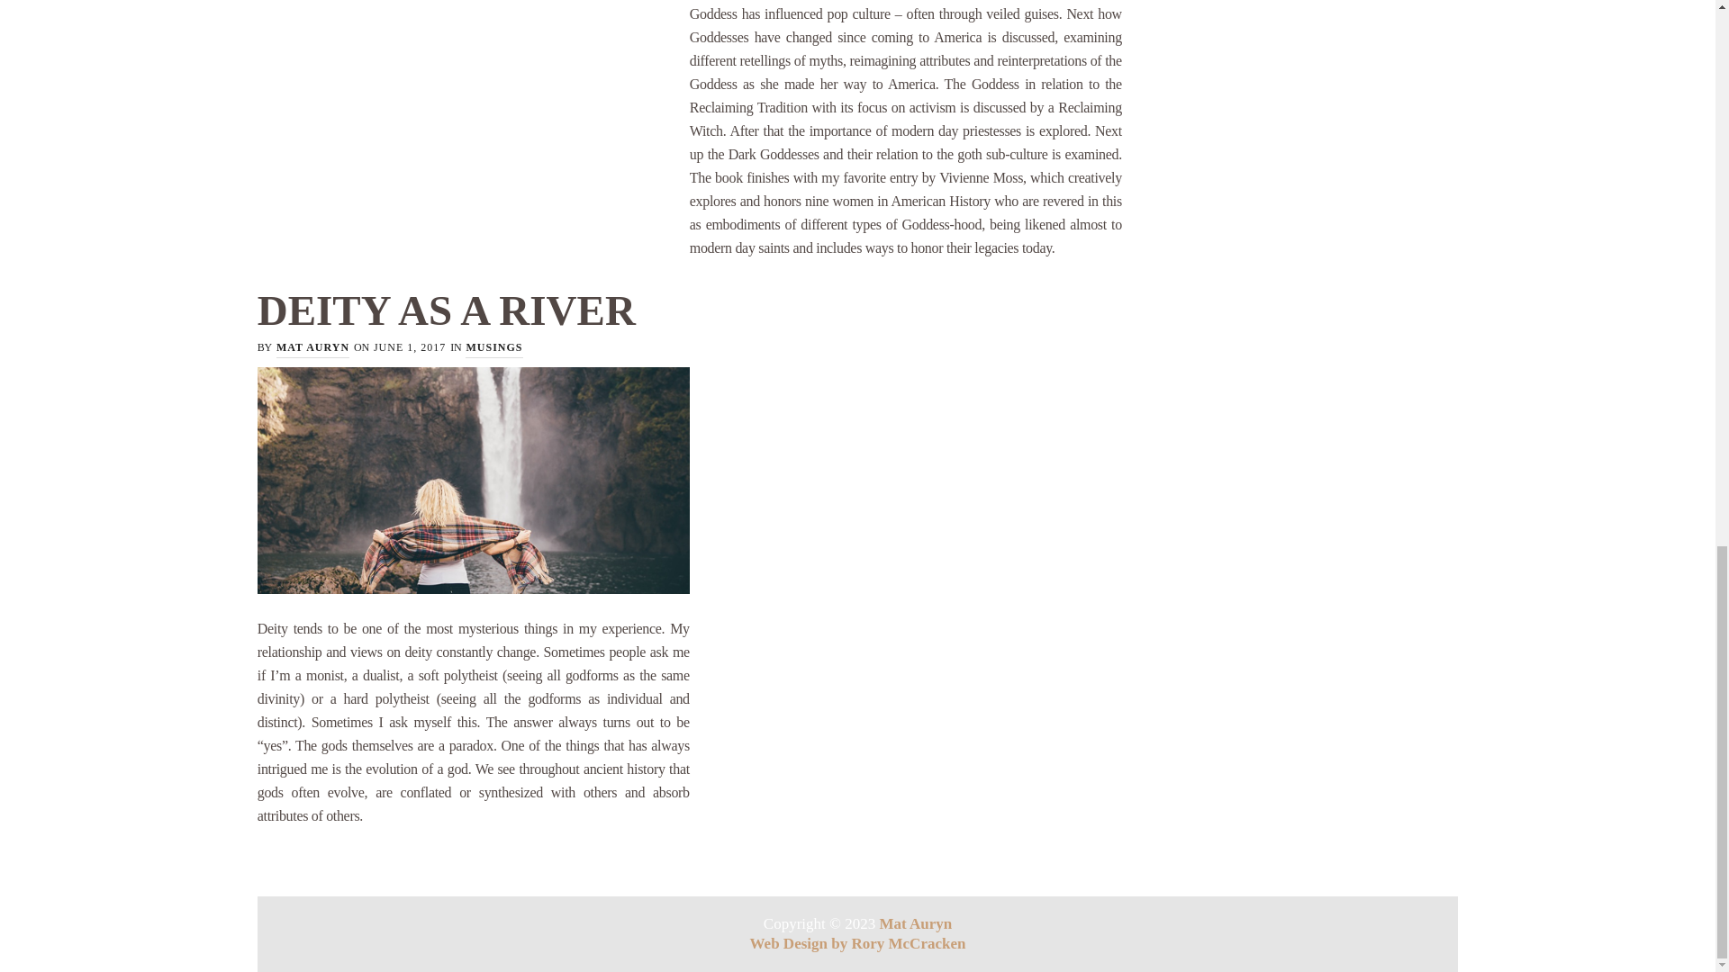 This screenshot has height=972, width=1729. What do you see at coordinates (915, 923) in the screenshot?
I see `Mat Auryn` at bounding box center [915, 923].